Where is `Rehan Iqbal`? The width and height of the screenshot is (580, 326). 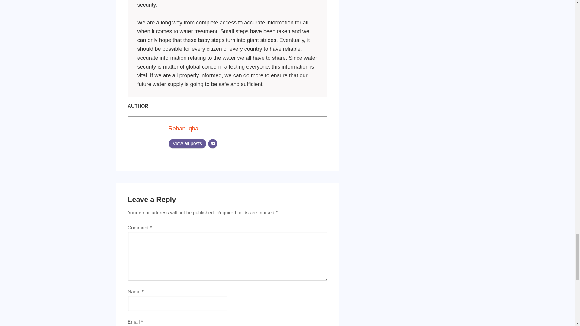
Rehan Iqbal is located at coordinates (184, 129).